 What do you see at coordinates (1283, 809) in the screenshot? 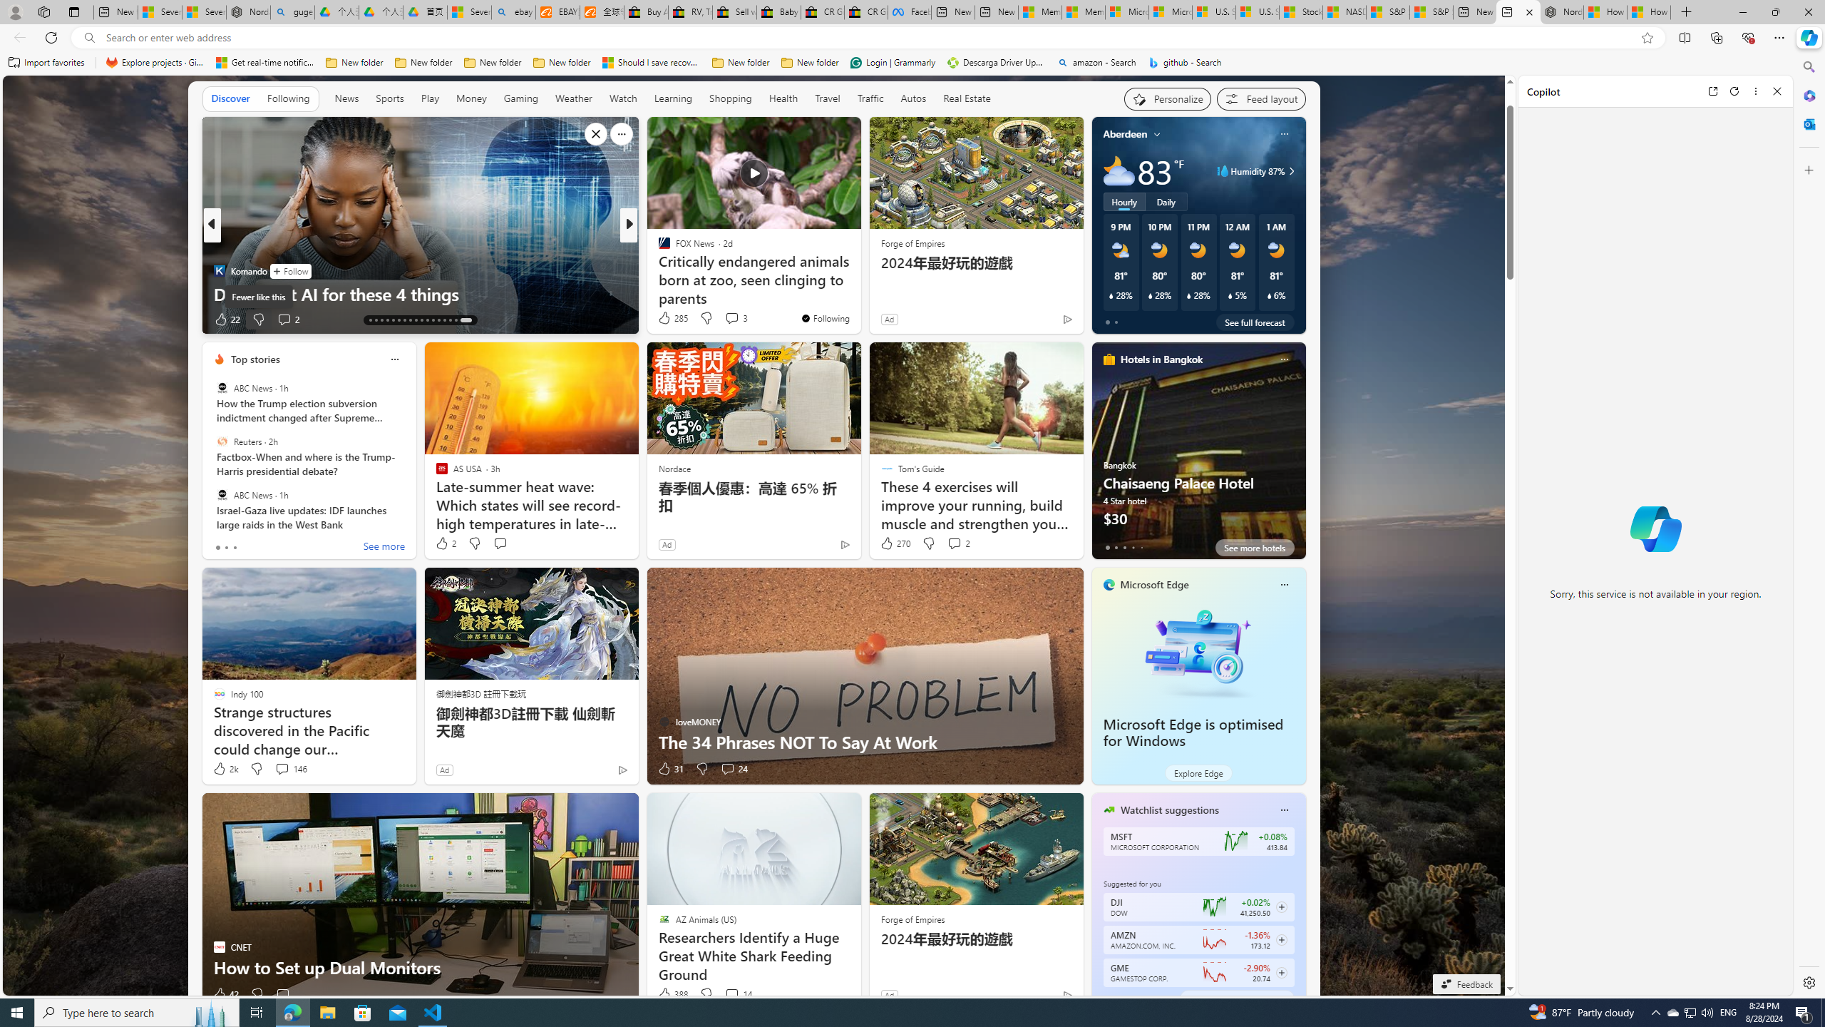
I see `Class: icon-img` at bounding box center [1283, 809].